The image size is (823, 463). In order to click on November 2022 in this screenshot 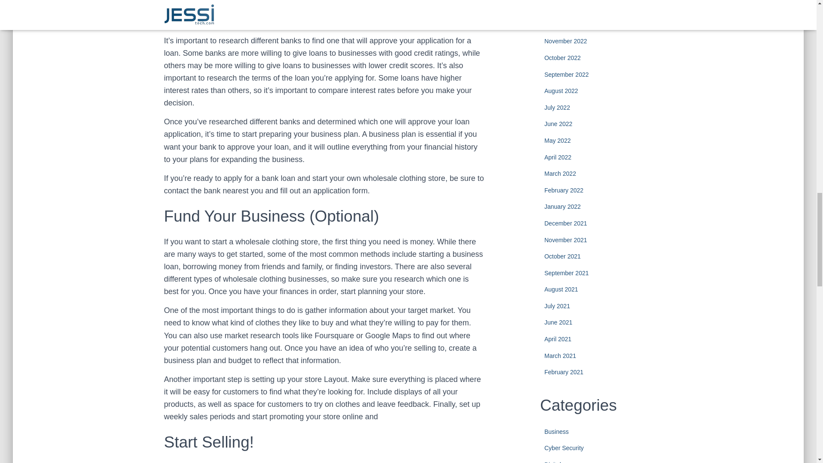, I will do `click(566, 41)`.